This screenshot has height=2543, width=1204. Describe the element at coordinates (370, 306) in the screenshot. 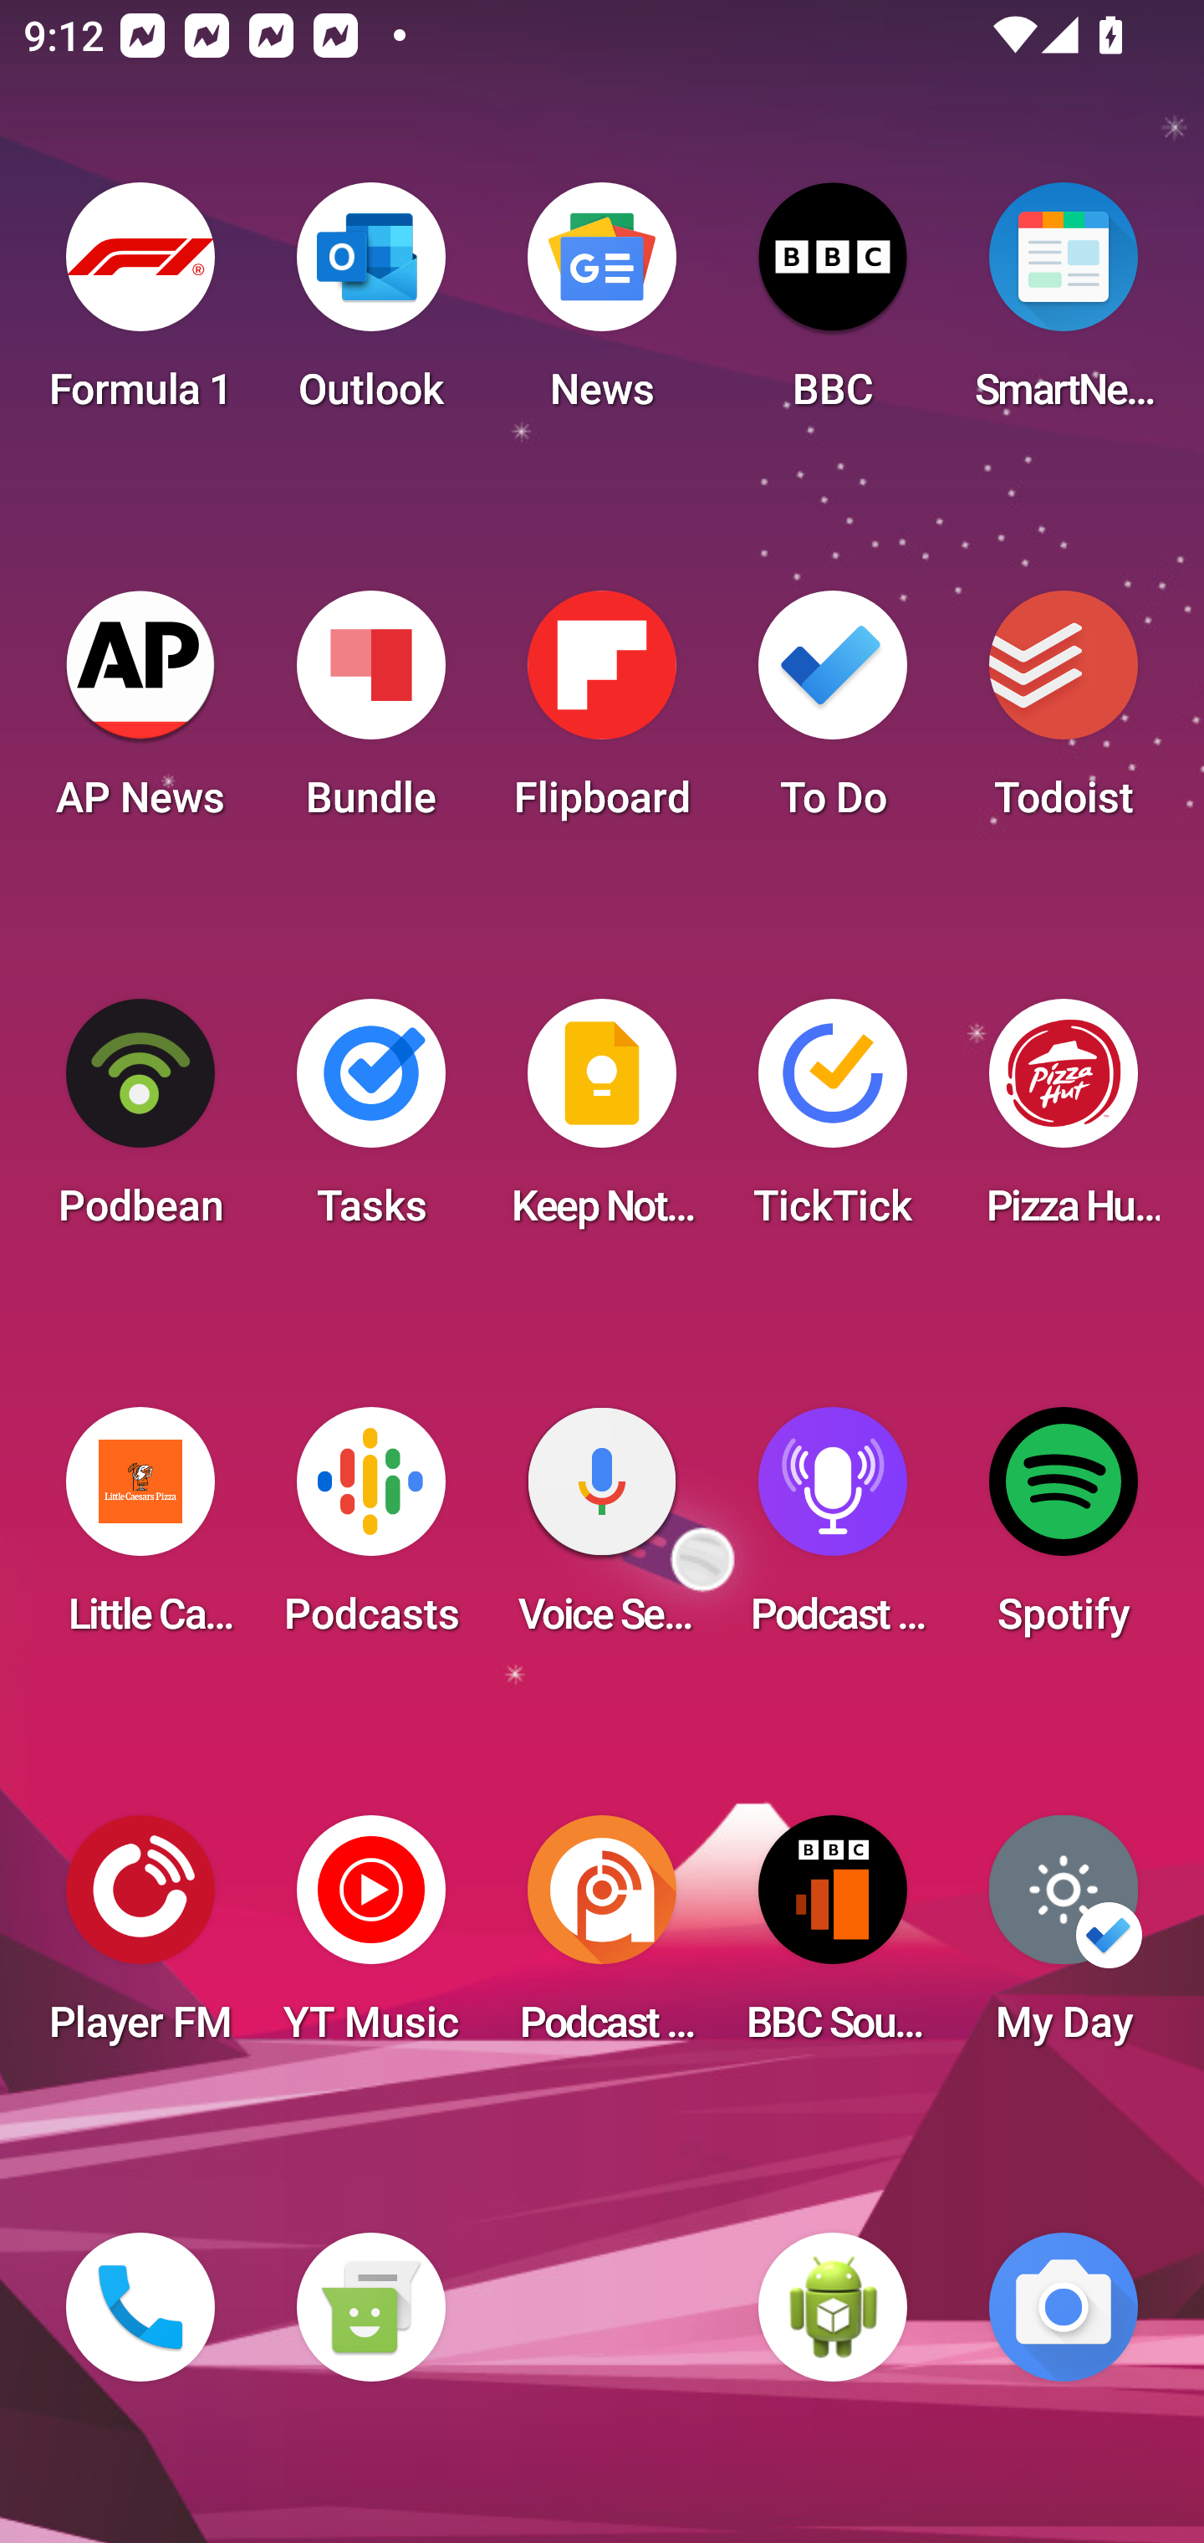

I see `Outlook` at that location.